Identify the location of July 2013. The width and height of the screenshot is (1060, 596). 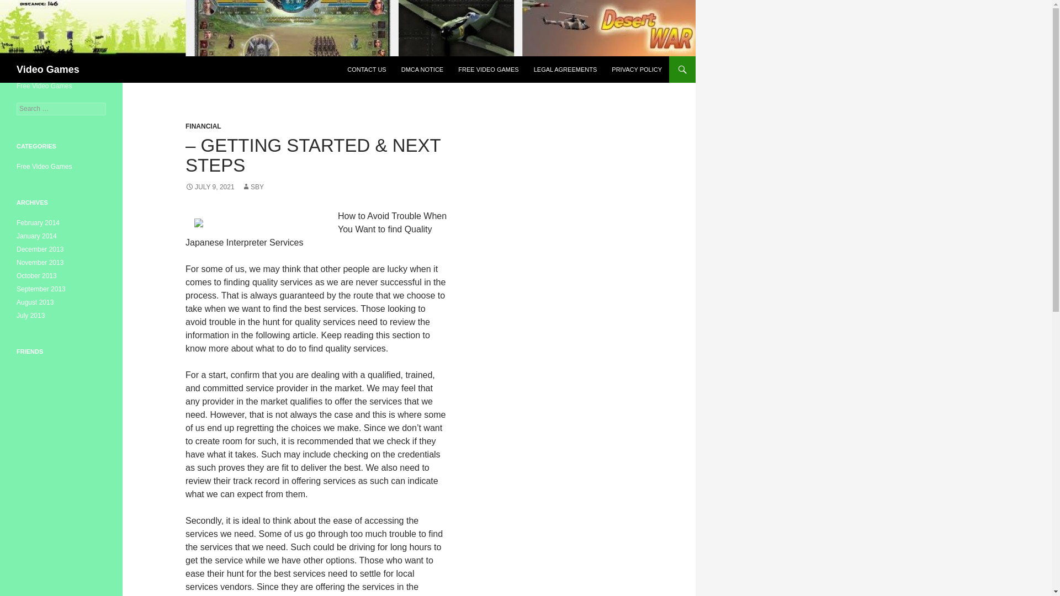
(30, 315).